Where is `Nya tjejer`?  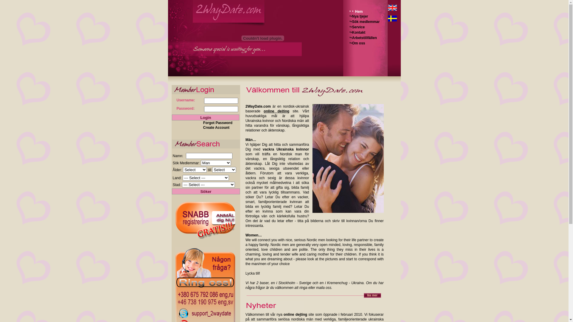 Nya tjejer is located at coordinates (360, 16).